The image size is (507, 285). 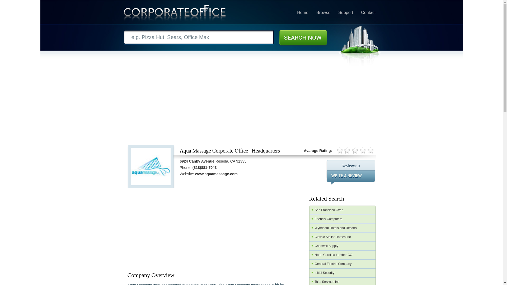 I want to click on Tcim Services Inc, so click(x=342, y=281).